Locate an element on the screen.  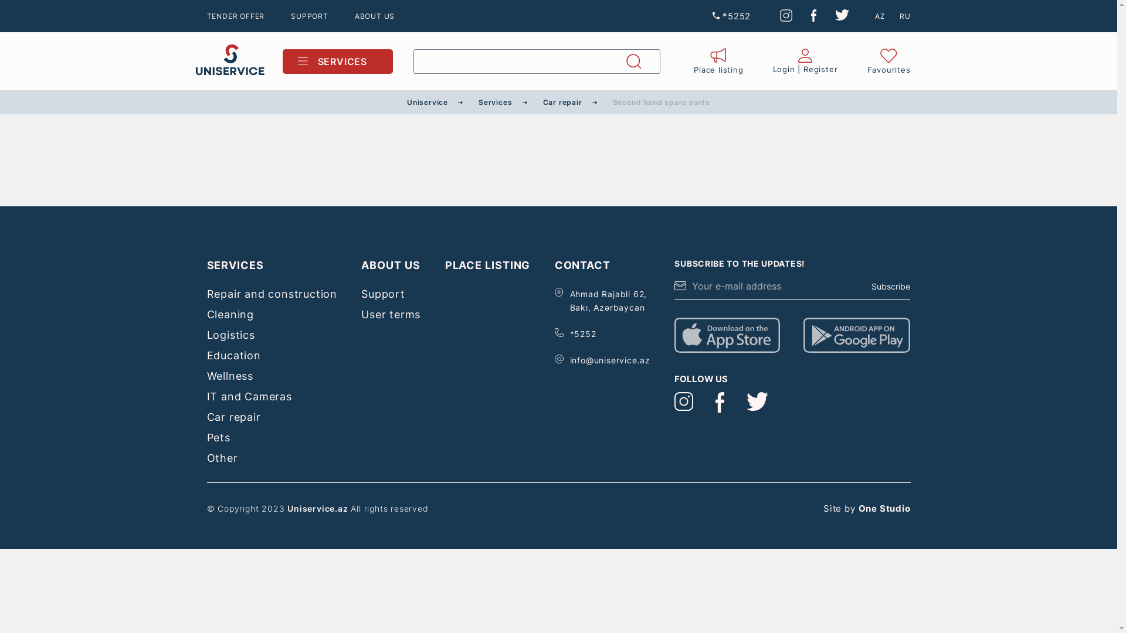
Pets is located at coordinates (218, 437).